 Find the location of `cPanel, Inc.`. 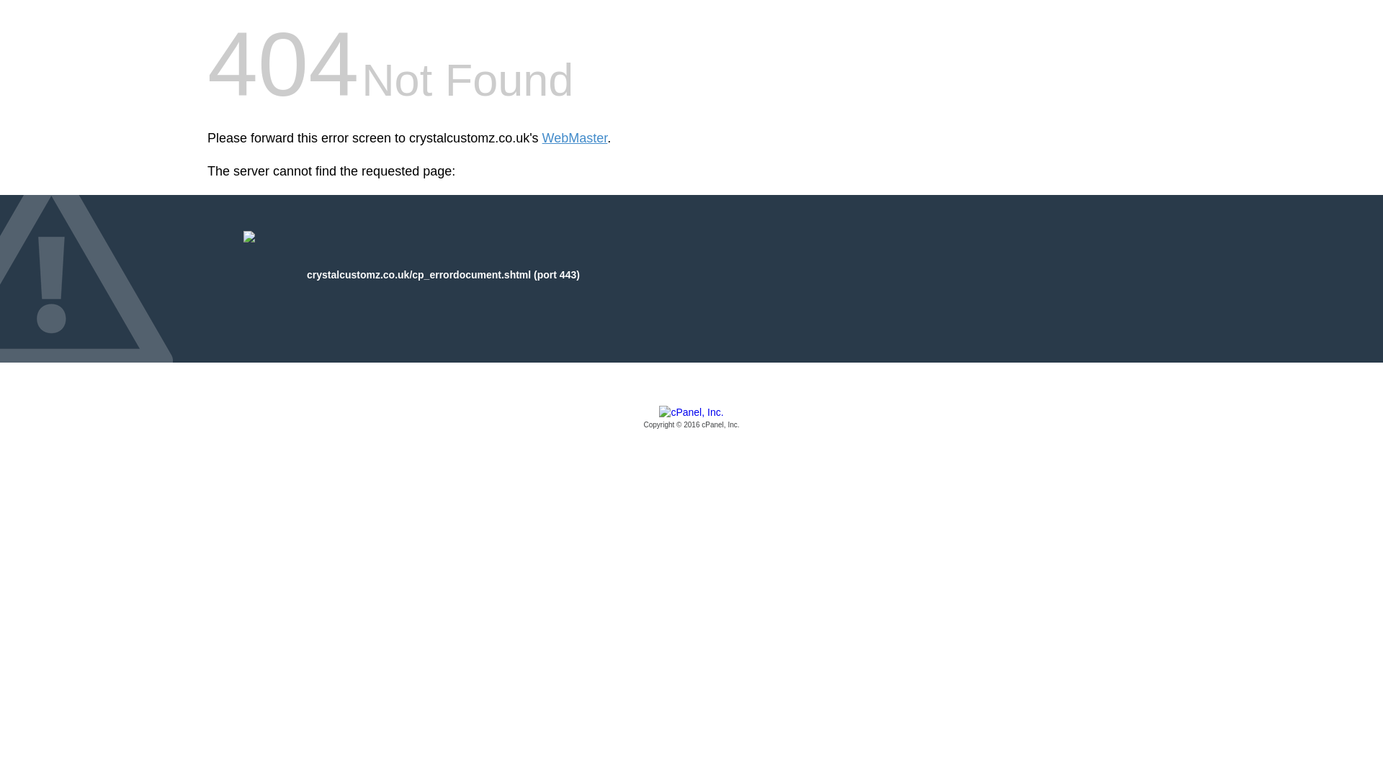

cPanel, Inc. is located at coordinates (691, 418).